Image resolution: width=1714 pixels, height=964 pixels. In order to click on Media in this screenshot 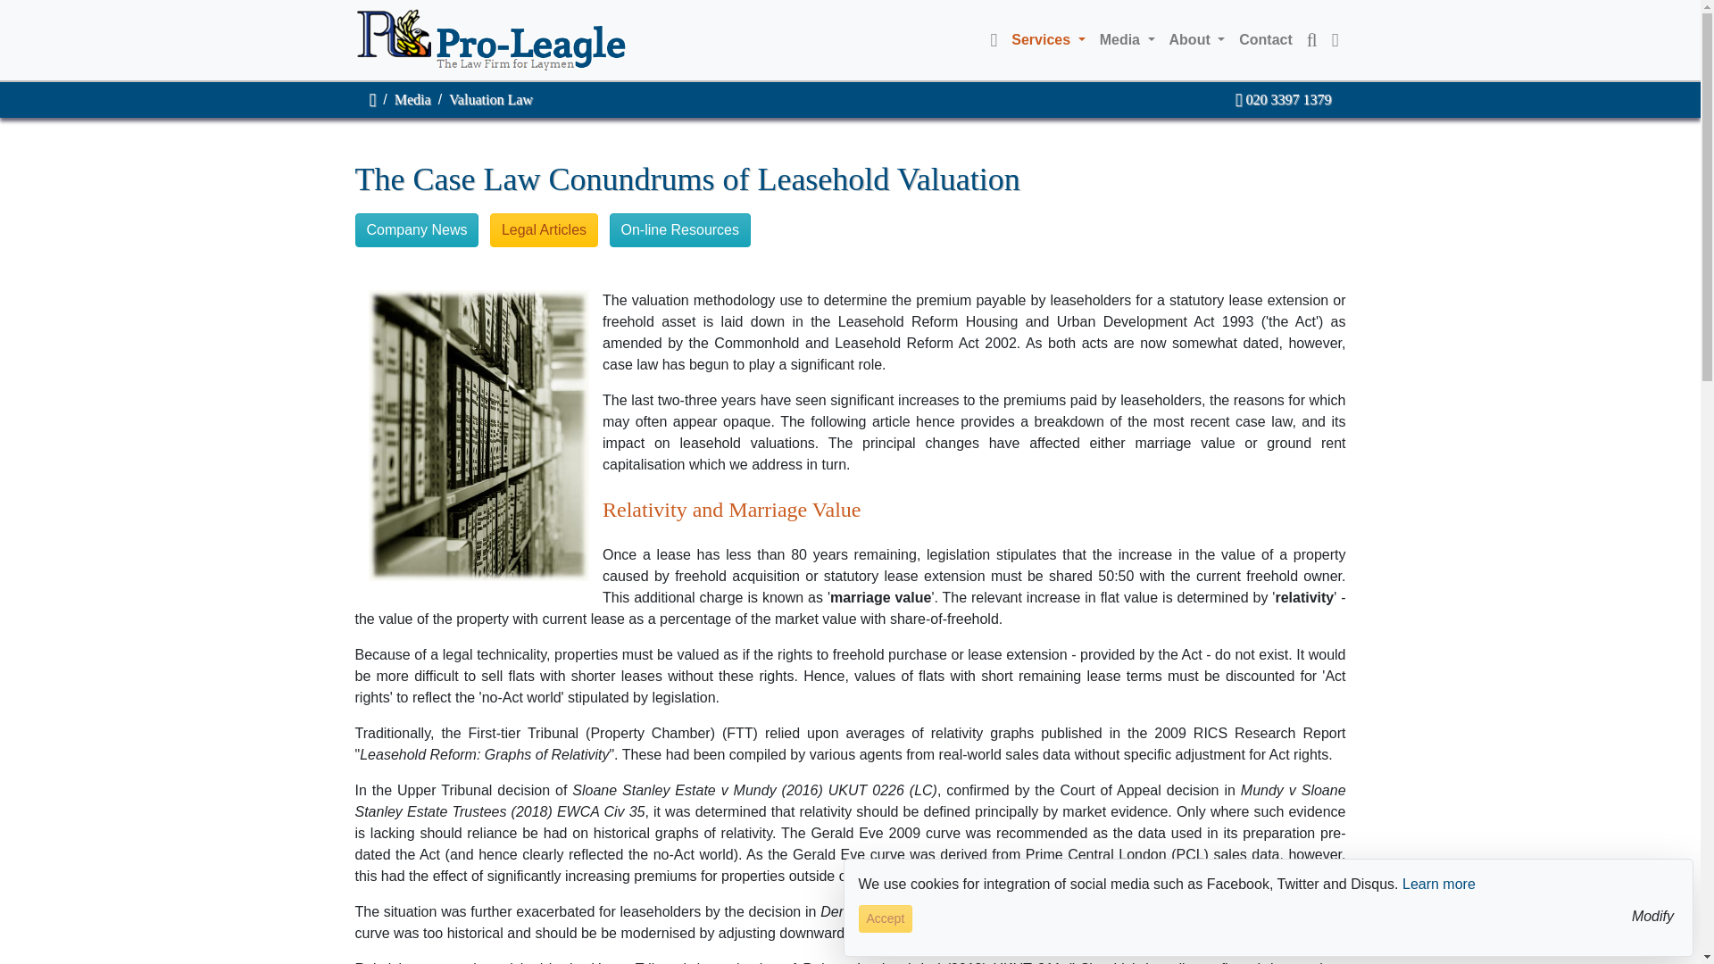, I will do `click(1127, 39)`.